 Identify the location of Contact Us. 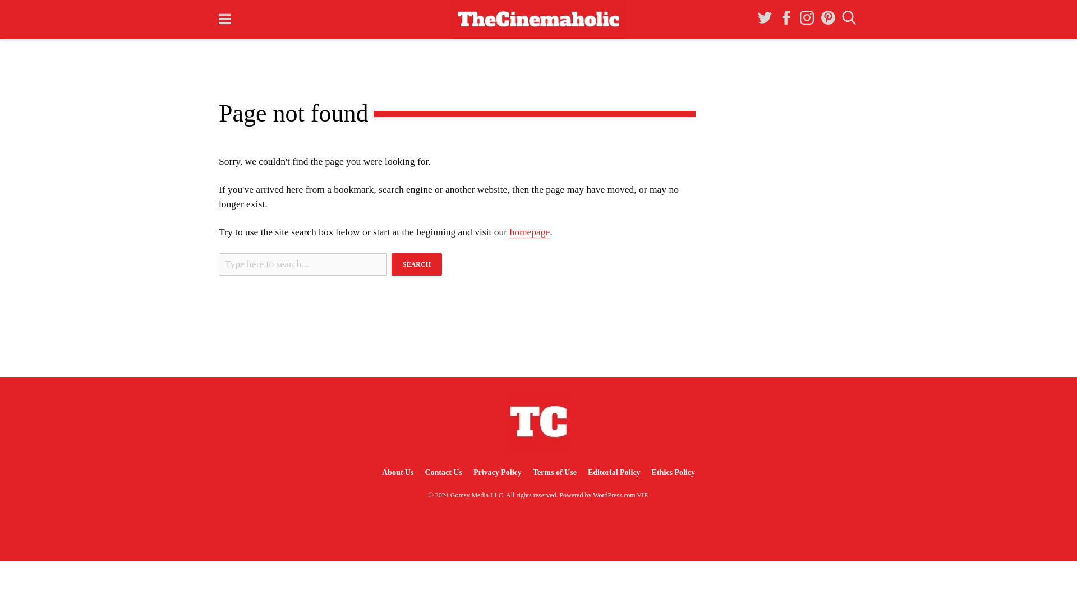
(443, 472).